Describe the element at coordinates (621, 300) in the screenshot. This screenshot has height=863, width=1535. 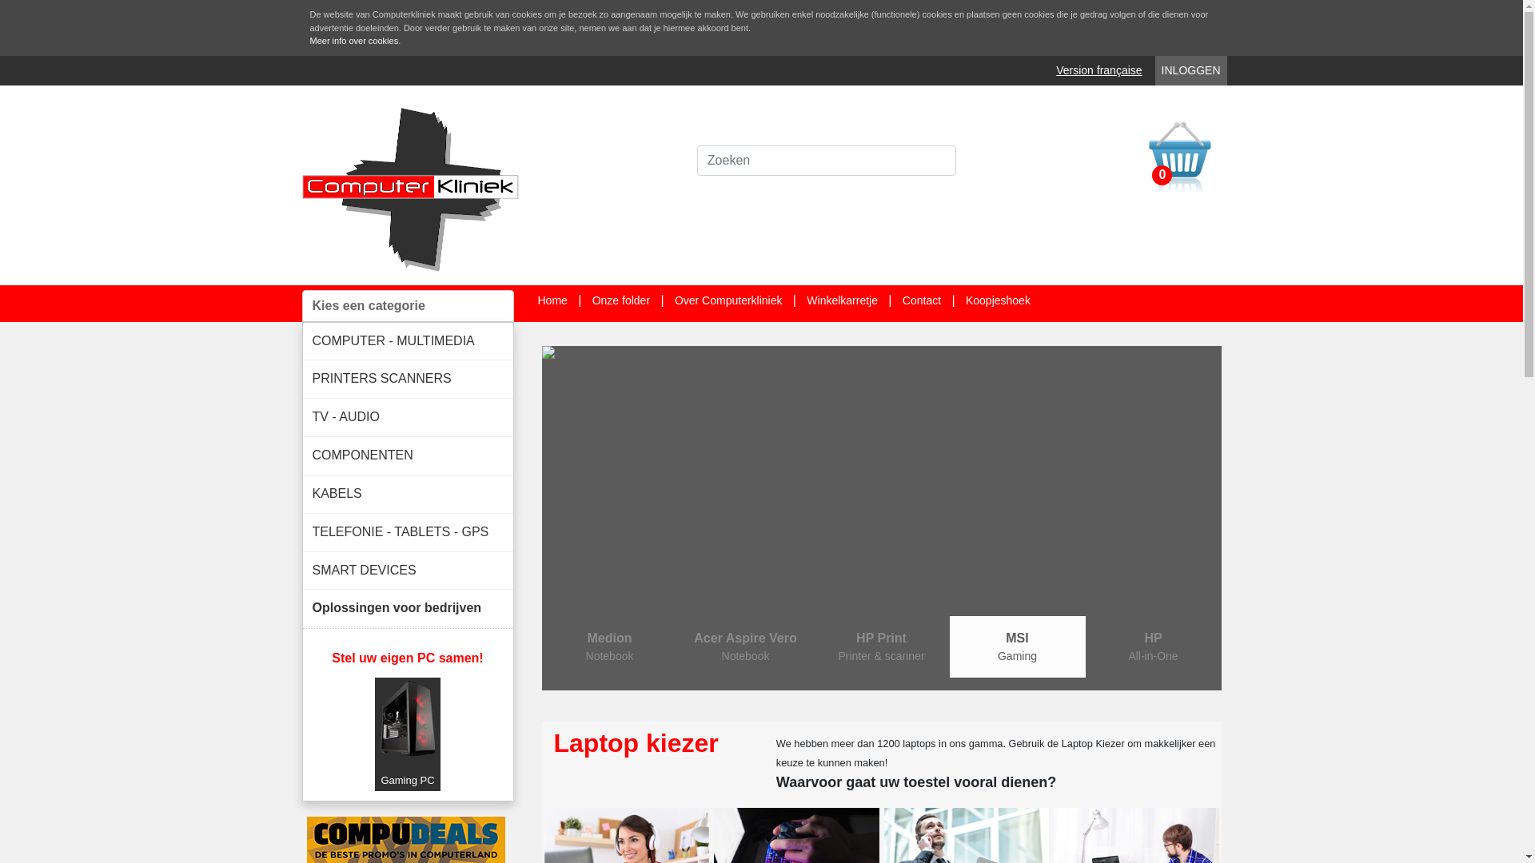
I see `Onze folder` at that location.